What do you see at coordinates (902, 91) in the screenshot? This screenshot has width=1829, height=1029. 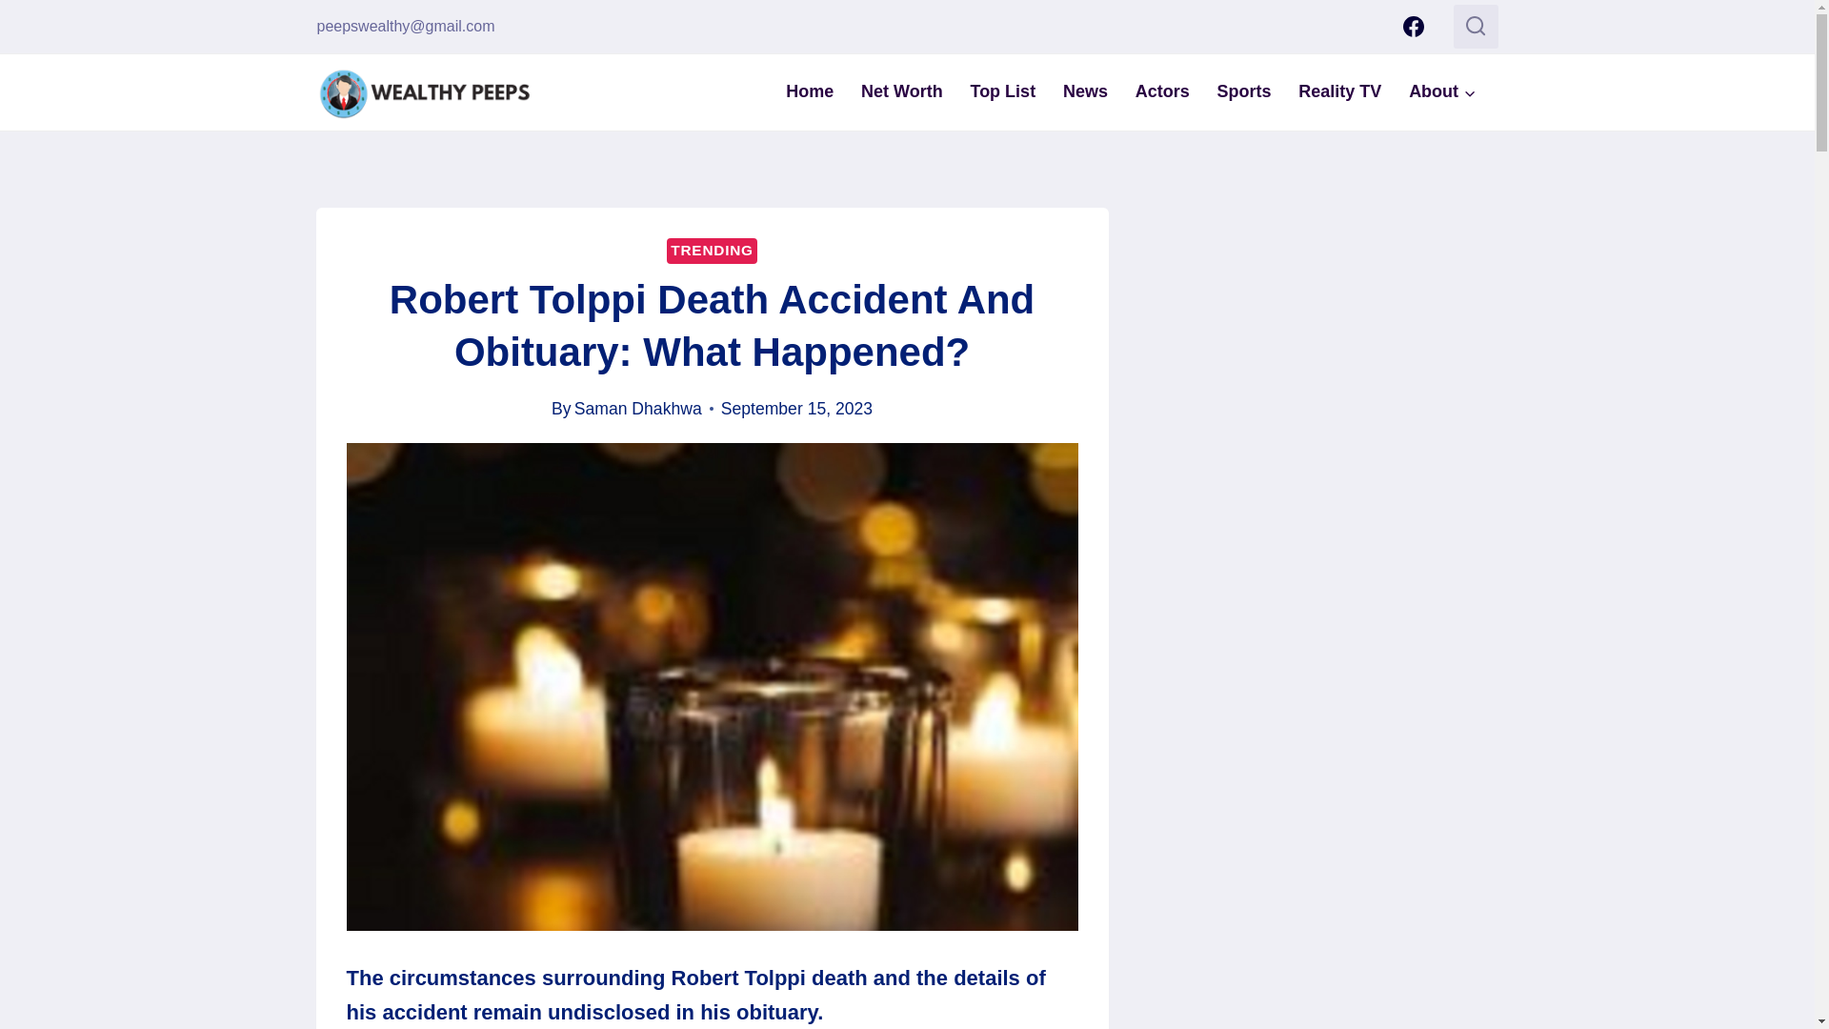 I see `Net Worth` at bounding box center [902, 91].